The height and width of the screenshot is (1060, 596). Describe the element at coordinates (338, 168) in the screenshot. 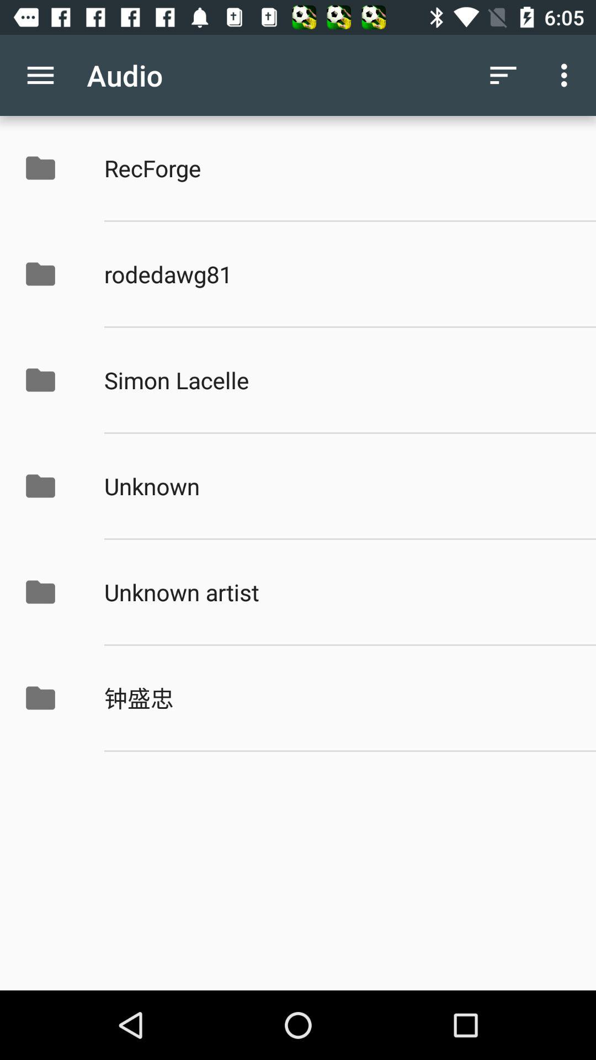

I see `flip to recforge icon` at that location.